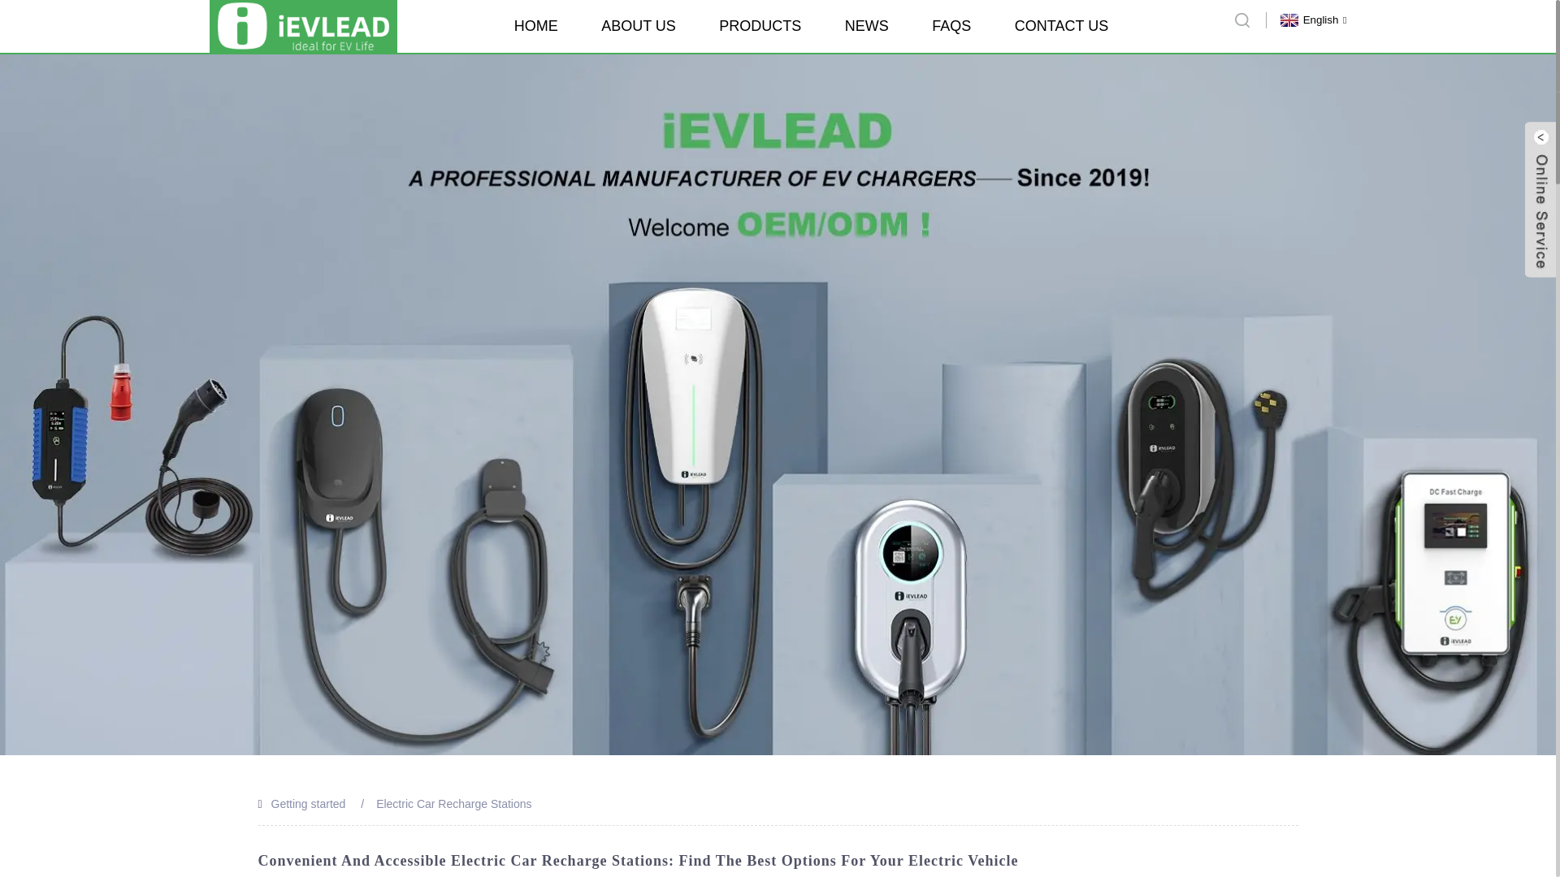  Describe the element at coordinates (760, 26) in the screenshot. I see `PRODUCTS` at that location.